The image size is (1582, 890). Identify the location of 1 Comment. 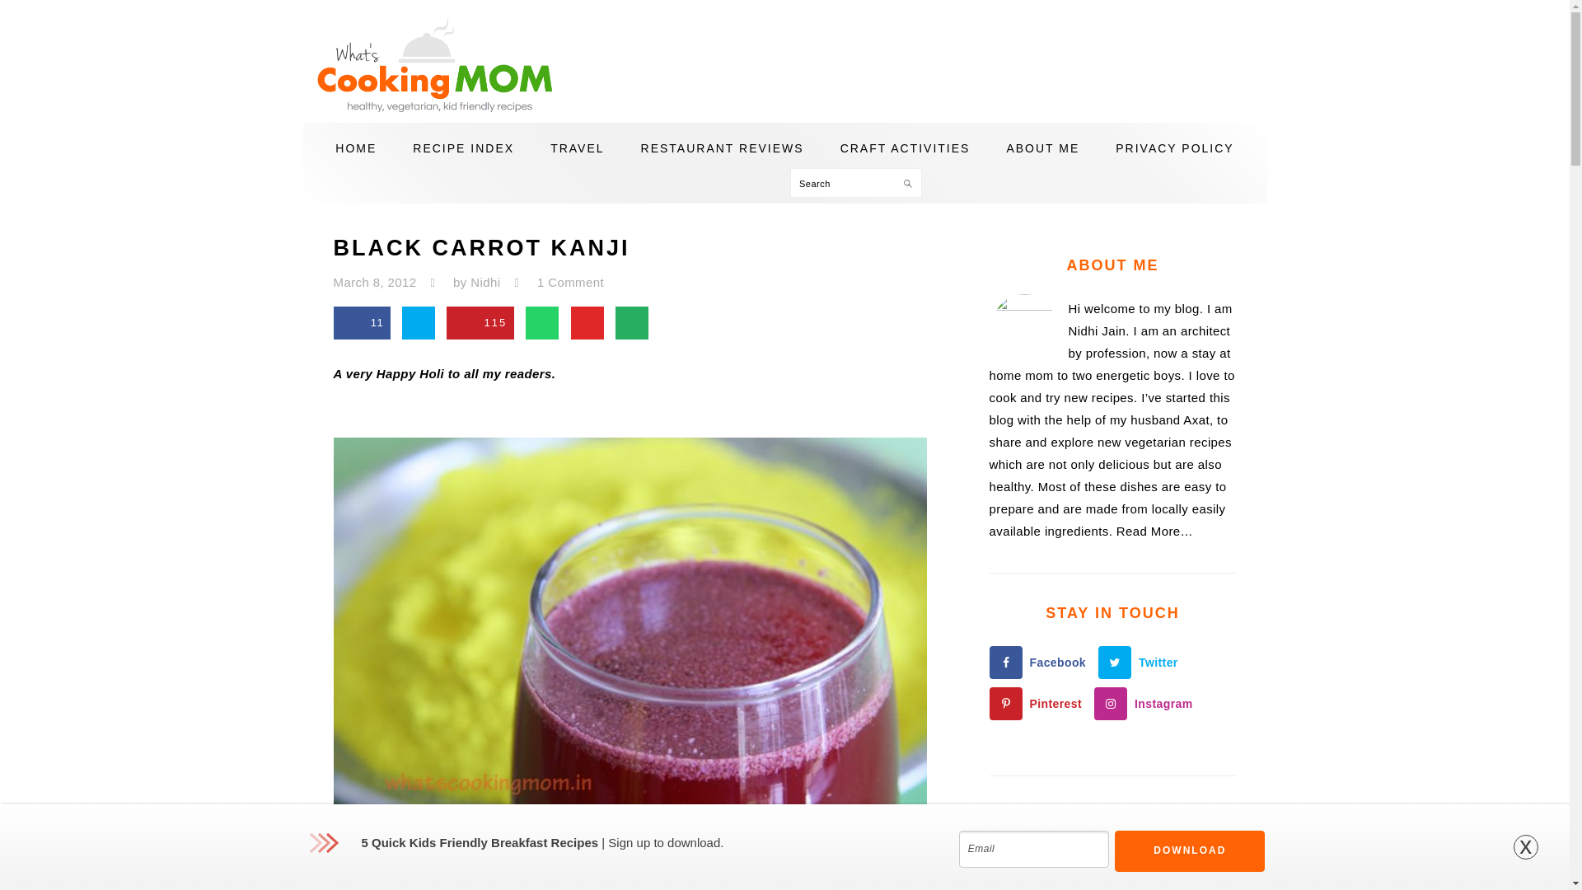
(570, 282).